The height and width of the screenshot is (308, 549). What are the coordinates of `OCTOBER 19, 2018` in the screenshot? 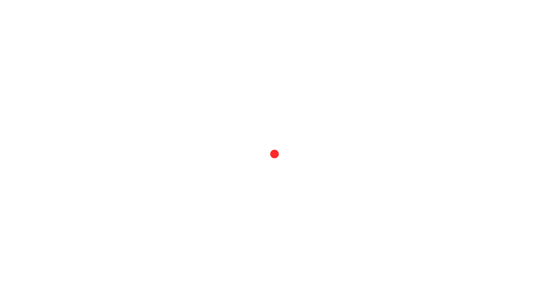 It's located at (241, 56).